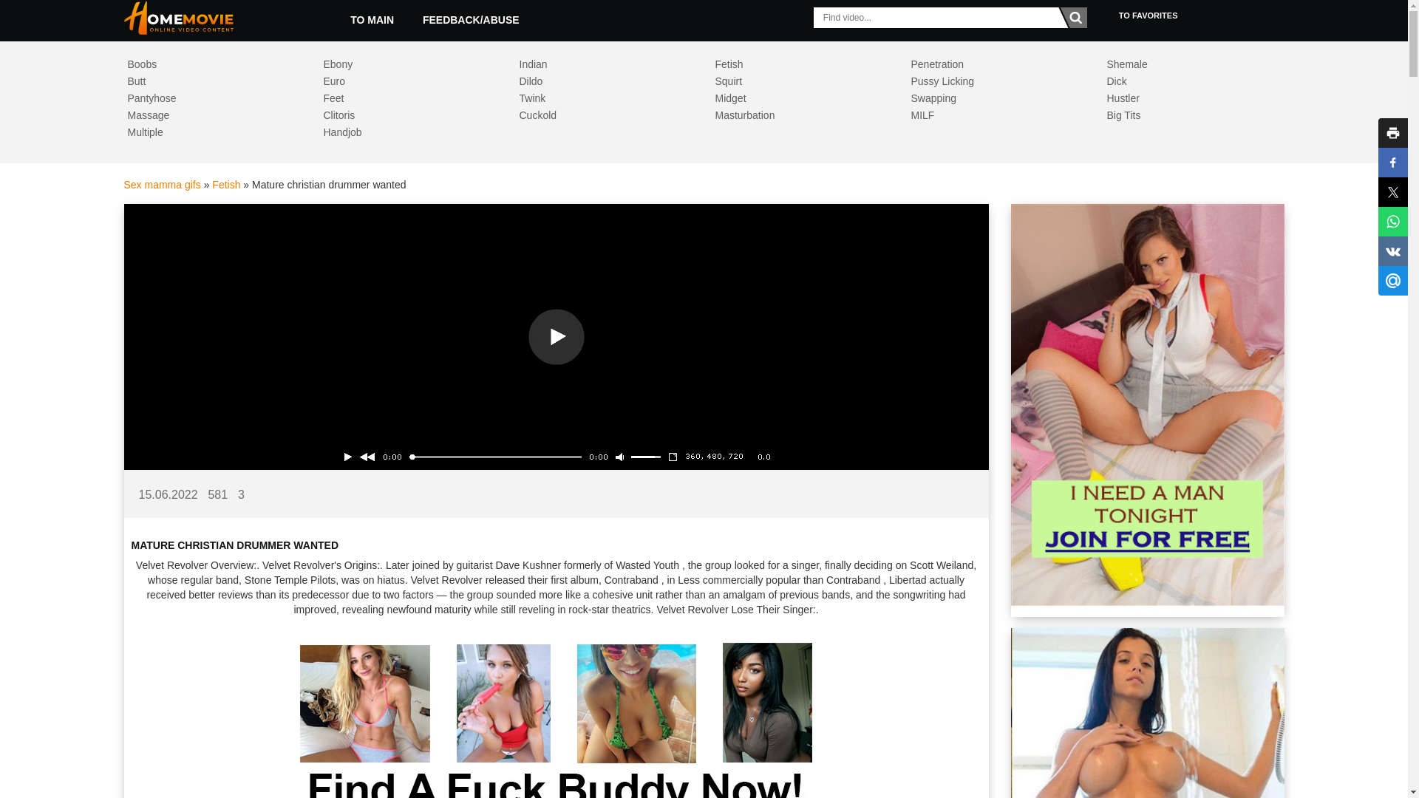  Describe the element at coordinates (993, 98) in the screenshot. I see `Swapping` at that location.